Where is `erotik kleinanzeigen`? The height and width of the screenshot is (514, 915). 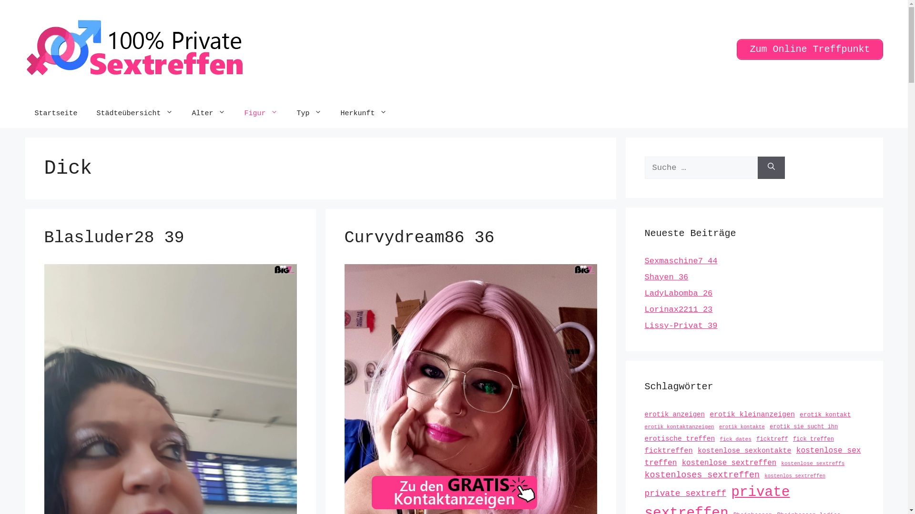
erotik kleinanzeigen is located at coordinates (752, 414).